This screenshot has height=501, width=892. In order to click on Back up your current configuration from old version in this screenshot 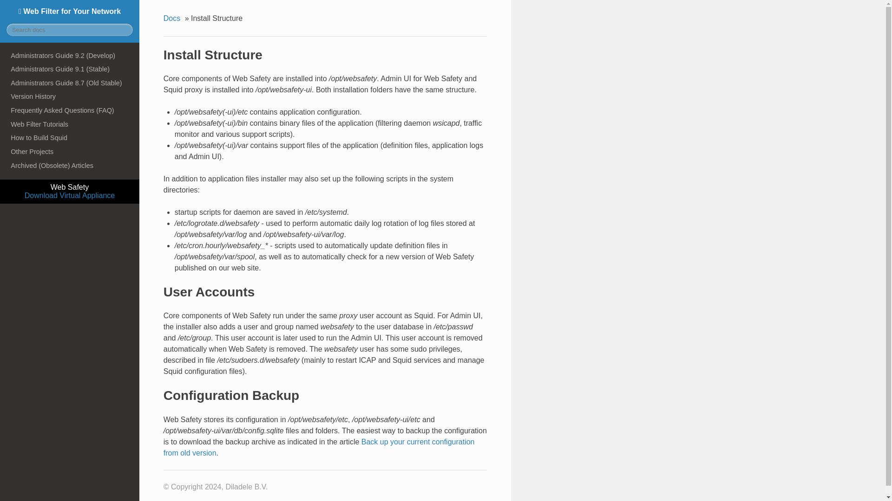, I will do `click(319, 447)`.